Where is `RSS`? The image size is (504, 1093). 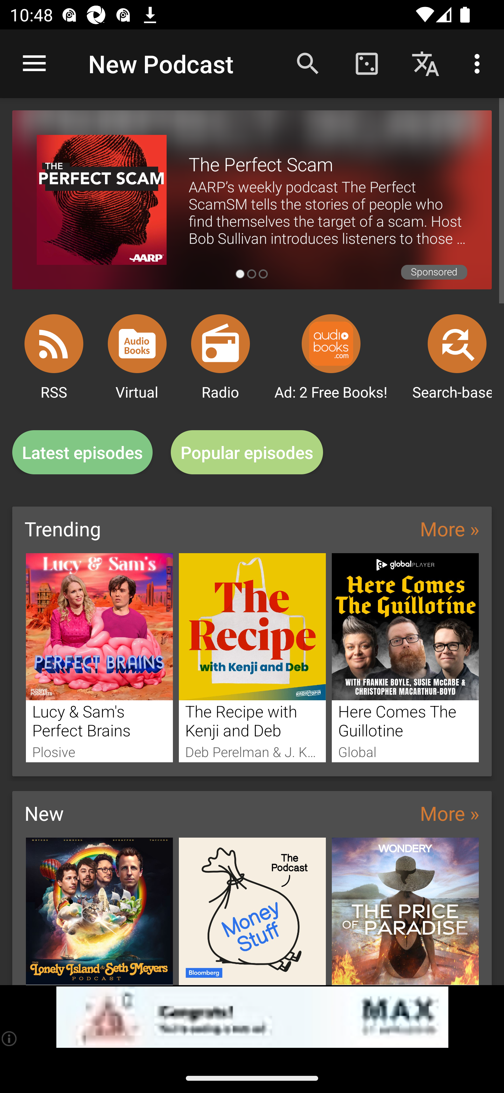 RSS is located at coordinates (54, 343).